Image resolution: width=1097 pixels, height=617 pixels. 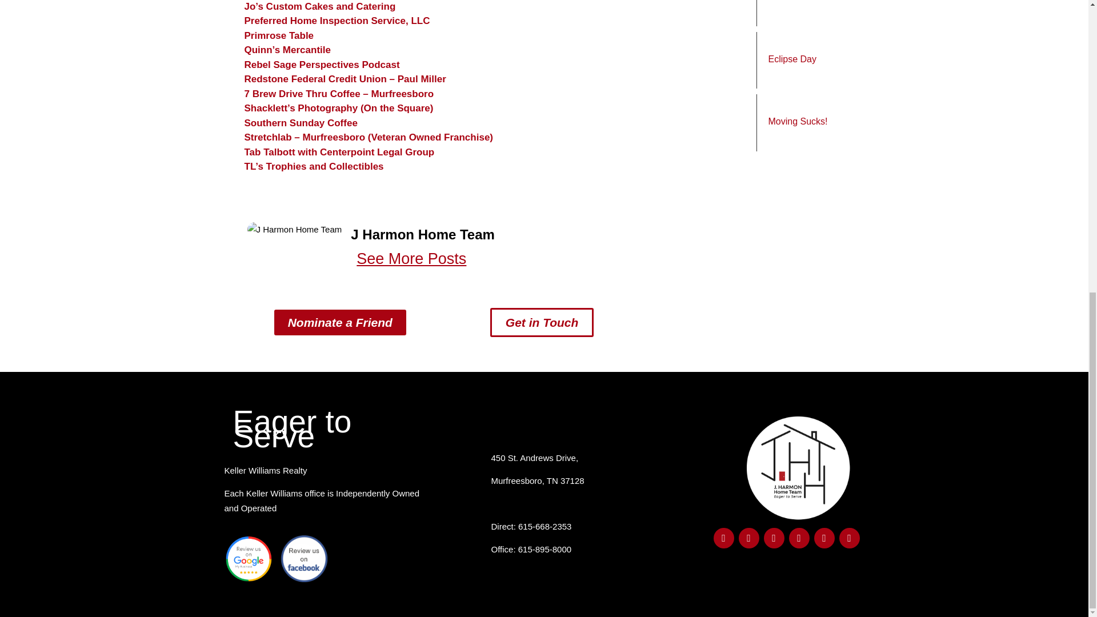 I want to click on Primrose Table, so click(x=279, y=35).